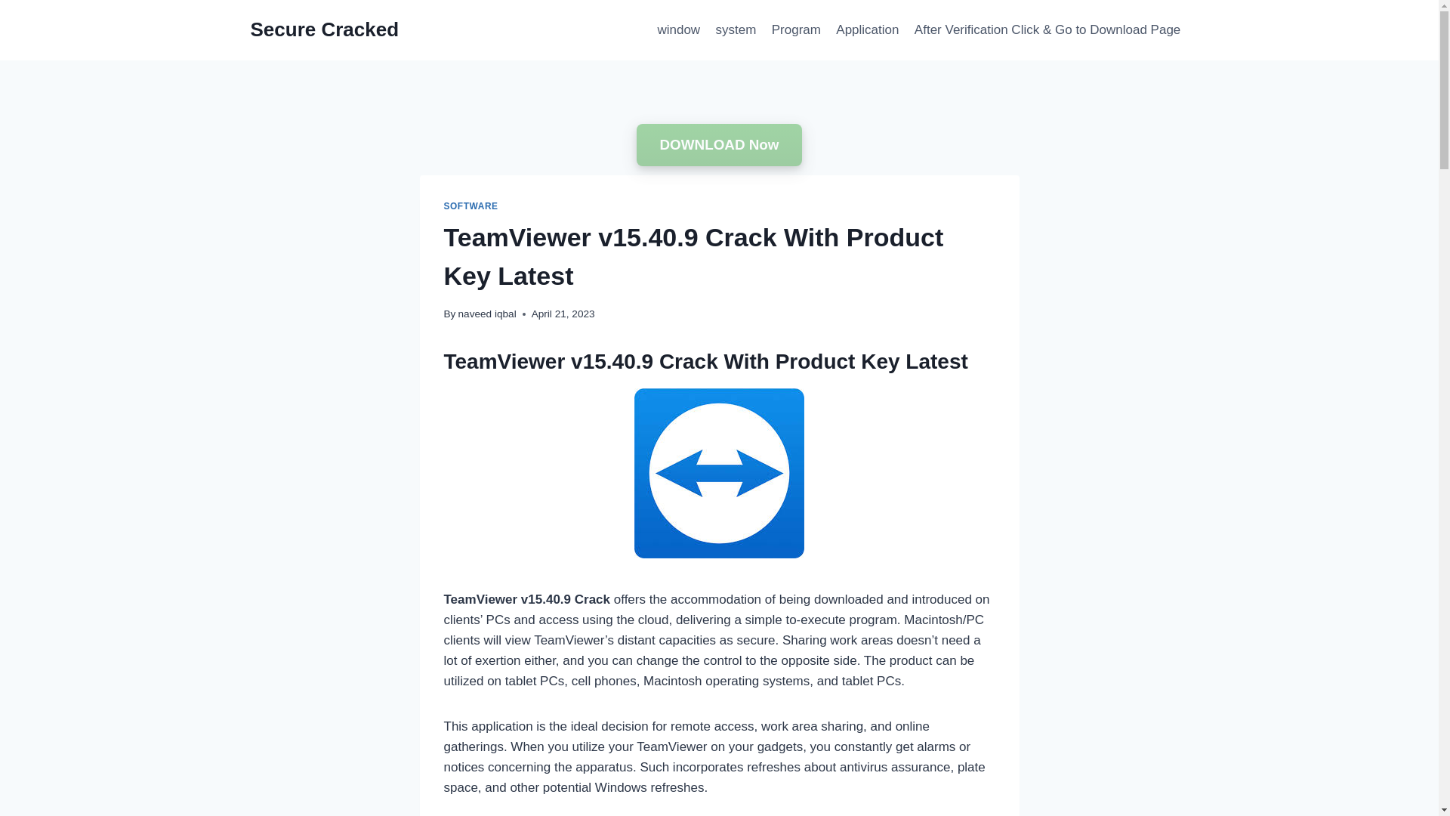  What do you see at coordinates (867, 30) in the screenshot?
I see `Application` at bounding box center [867, 30].